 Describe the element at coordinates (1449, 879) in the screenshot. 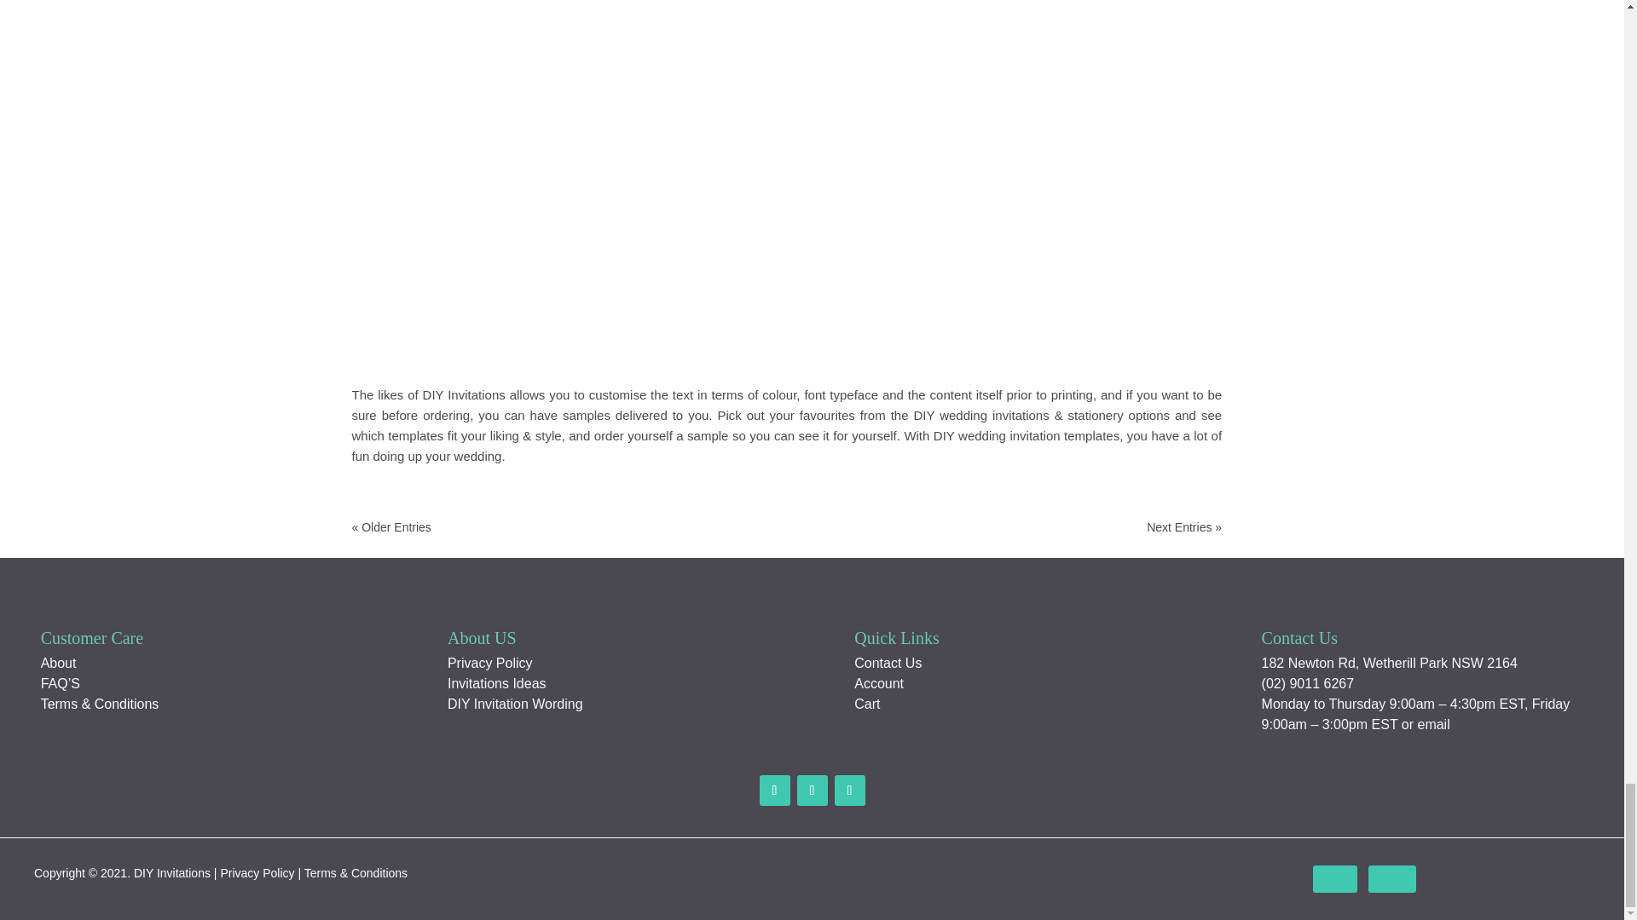

I see `Follow on Facebook` at that location.